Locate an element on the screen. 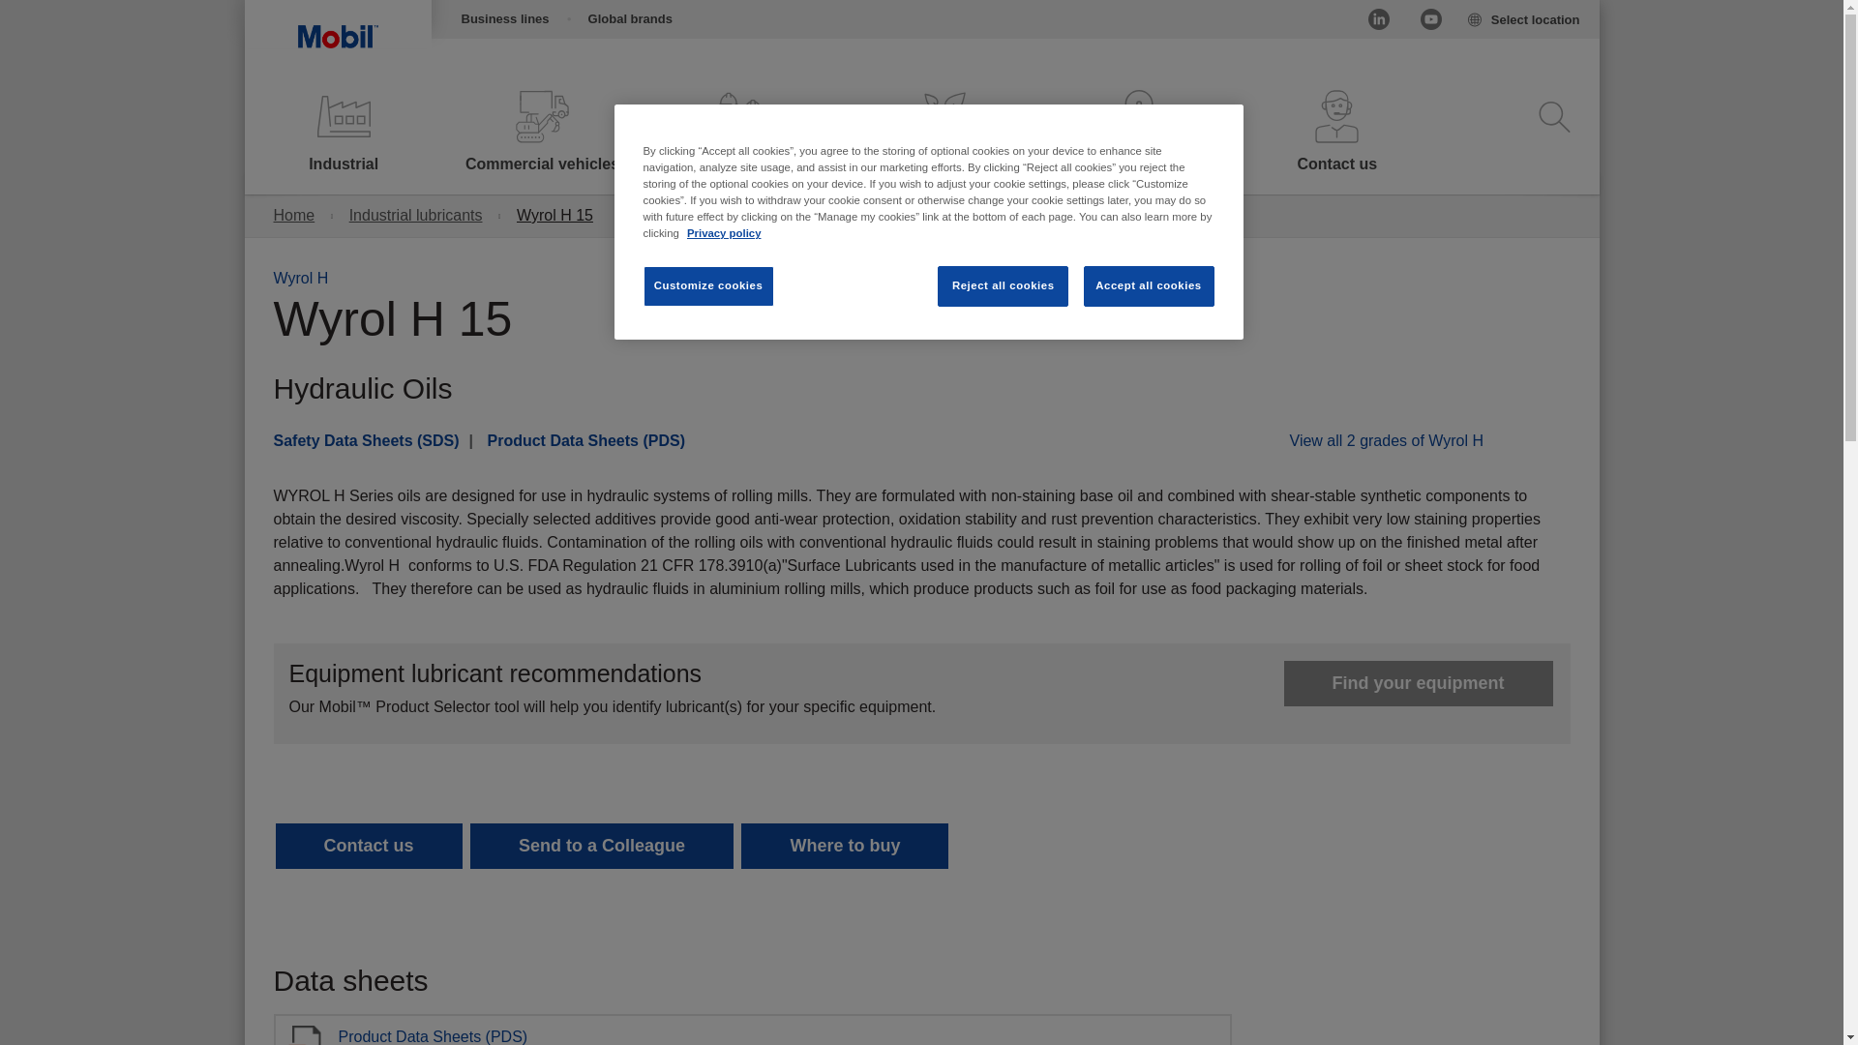 Image resolution: width=1858 pixels, height=1045 pixels. Header Logo is located at coordinates (337, 23).